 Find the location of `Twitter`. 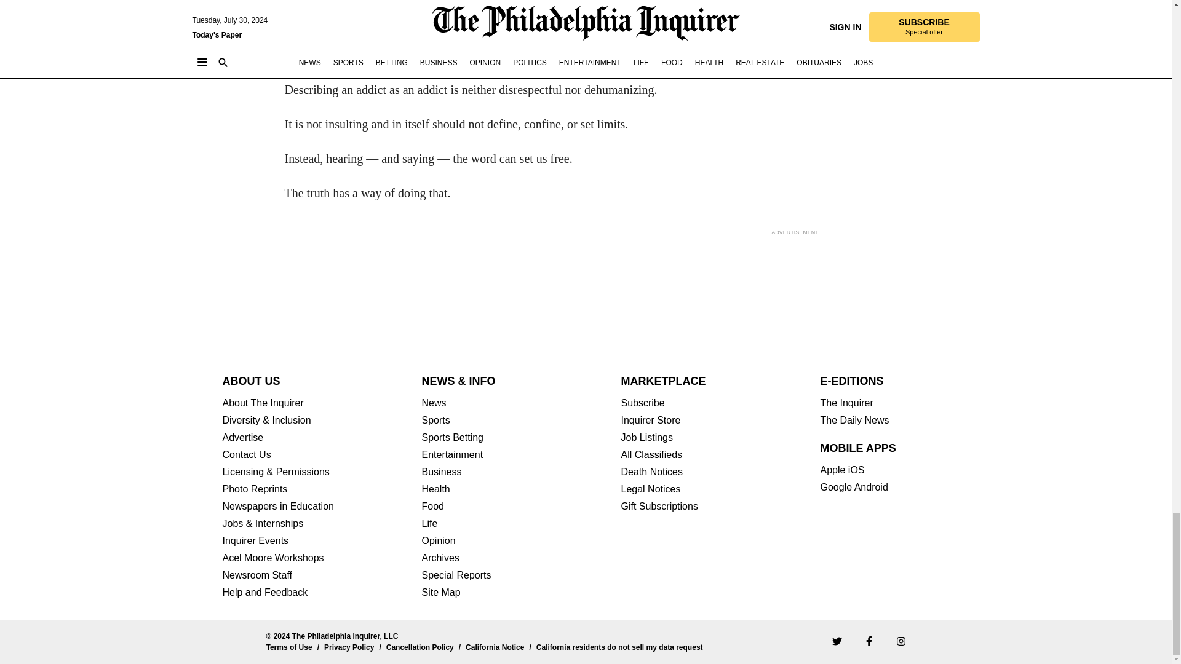

Twitter is located at coordinates (836, 641).